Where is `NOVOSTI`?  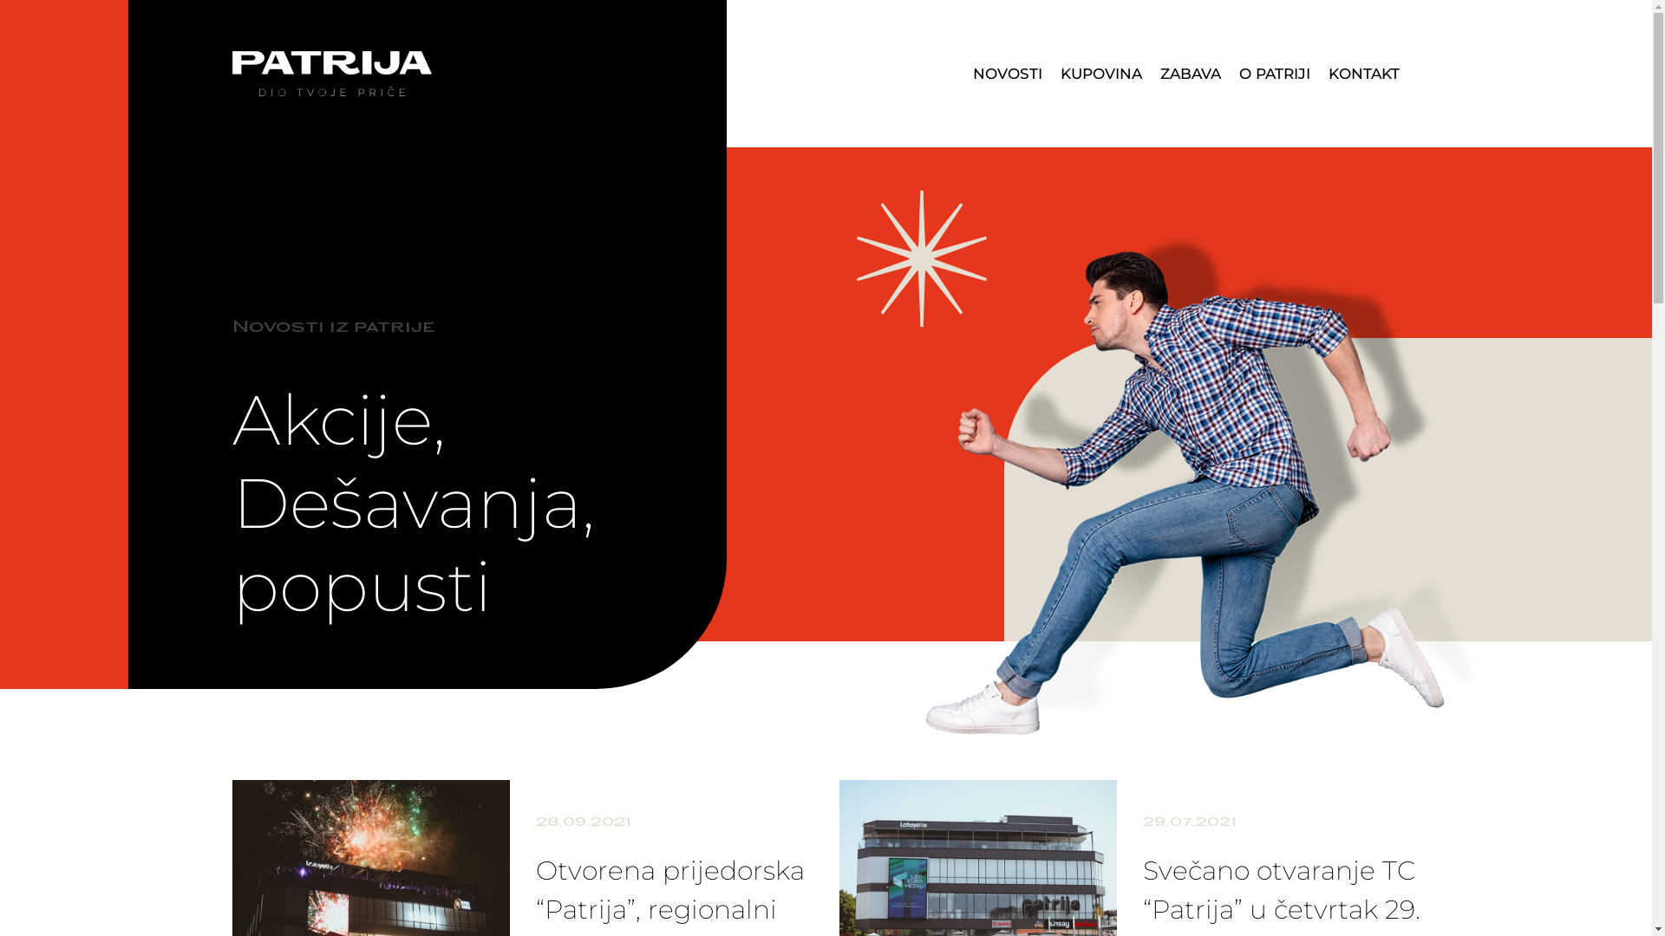
NOVOSTI is located at coordinates (1008, 75).